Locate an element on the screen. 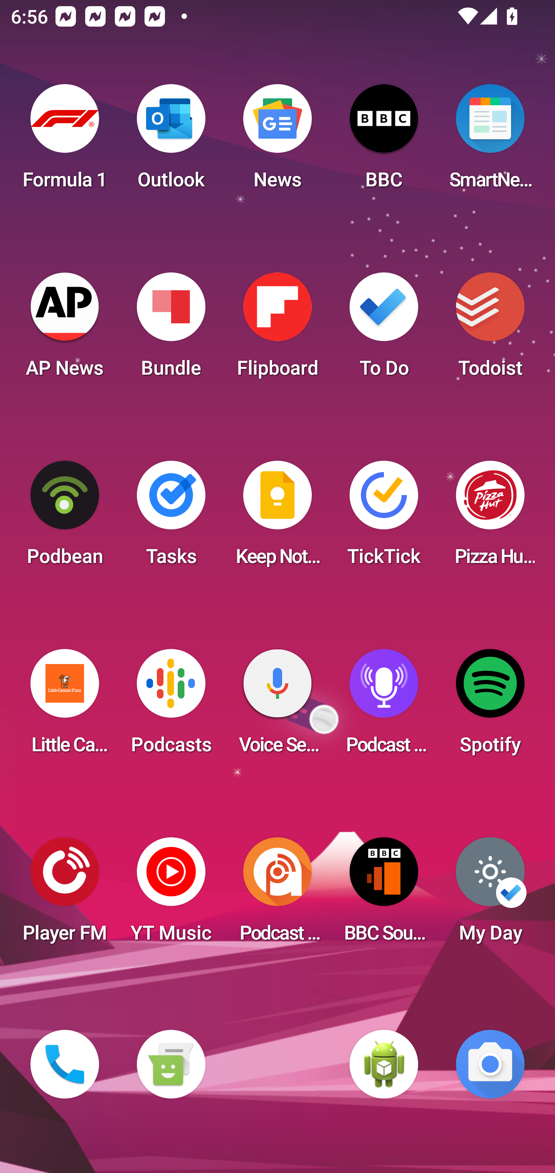  WebView Browser Tester is located at coordinates (384, 1064).